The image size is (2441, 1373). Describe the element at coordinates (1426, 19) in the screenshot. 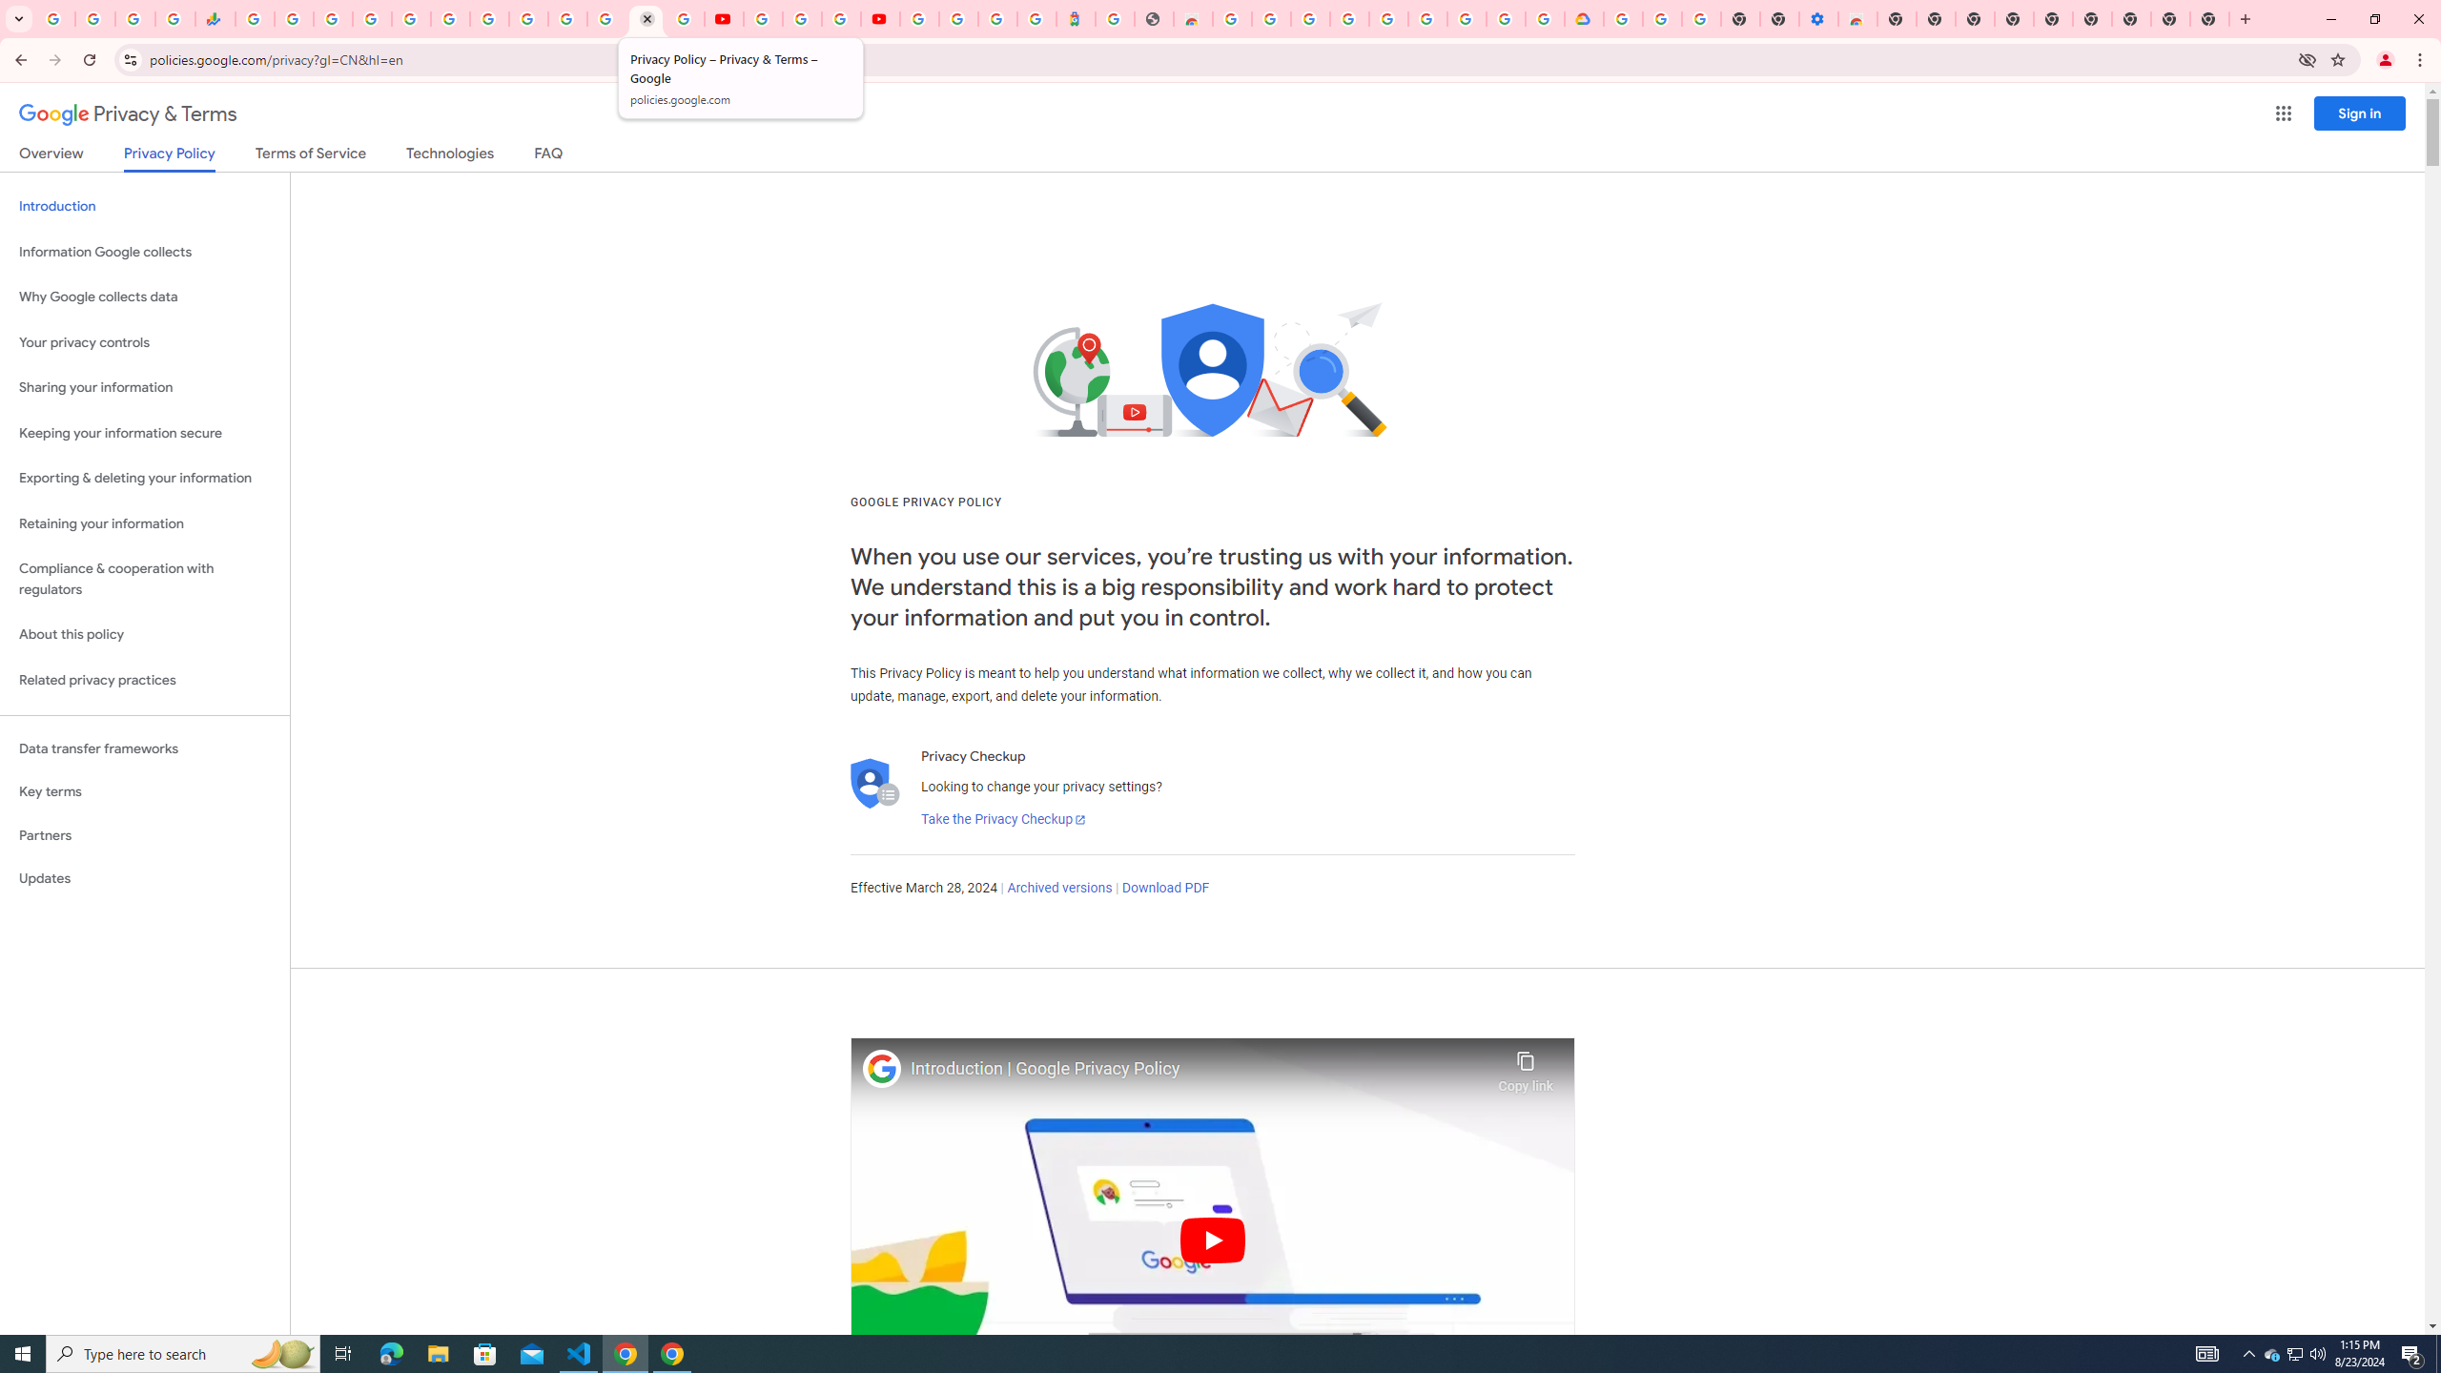

I see `Google Account Help` at that location.